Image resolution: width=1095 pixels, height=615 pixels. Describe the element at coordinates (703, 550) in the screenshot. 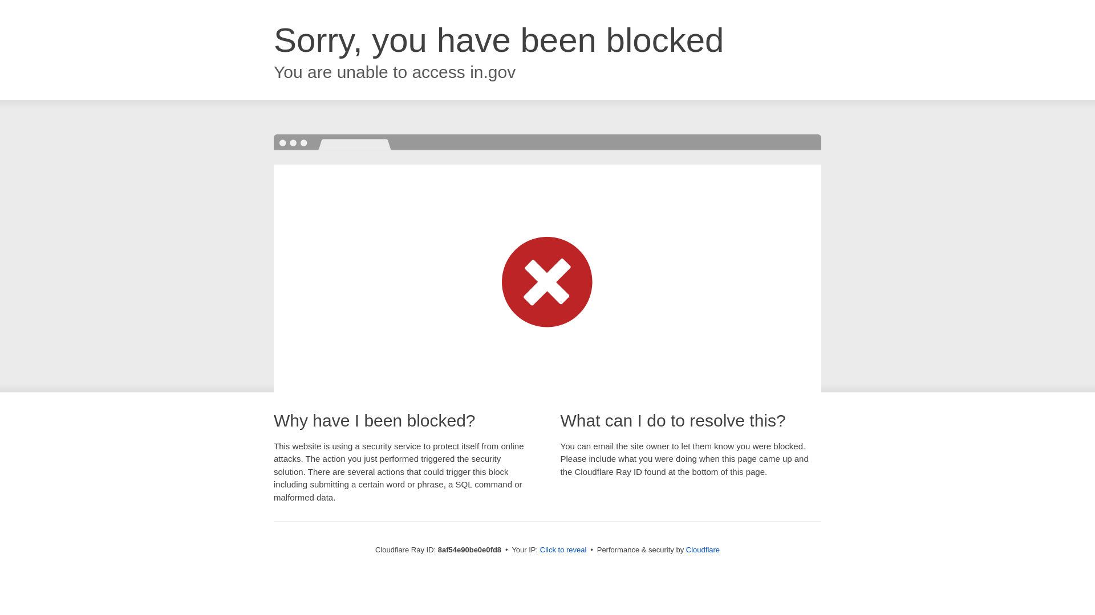

I see `Cloudflare` at that location.